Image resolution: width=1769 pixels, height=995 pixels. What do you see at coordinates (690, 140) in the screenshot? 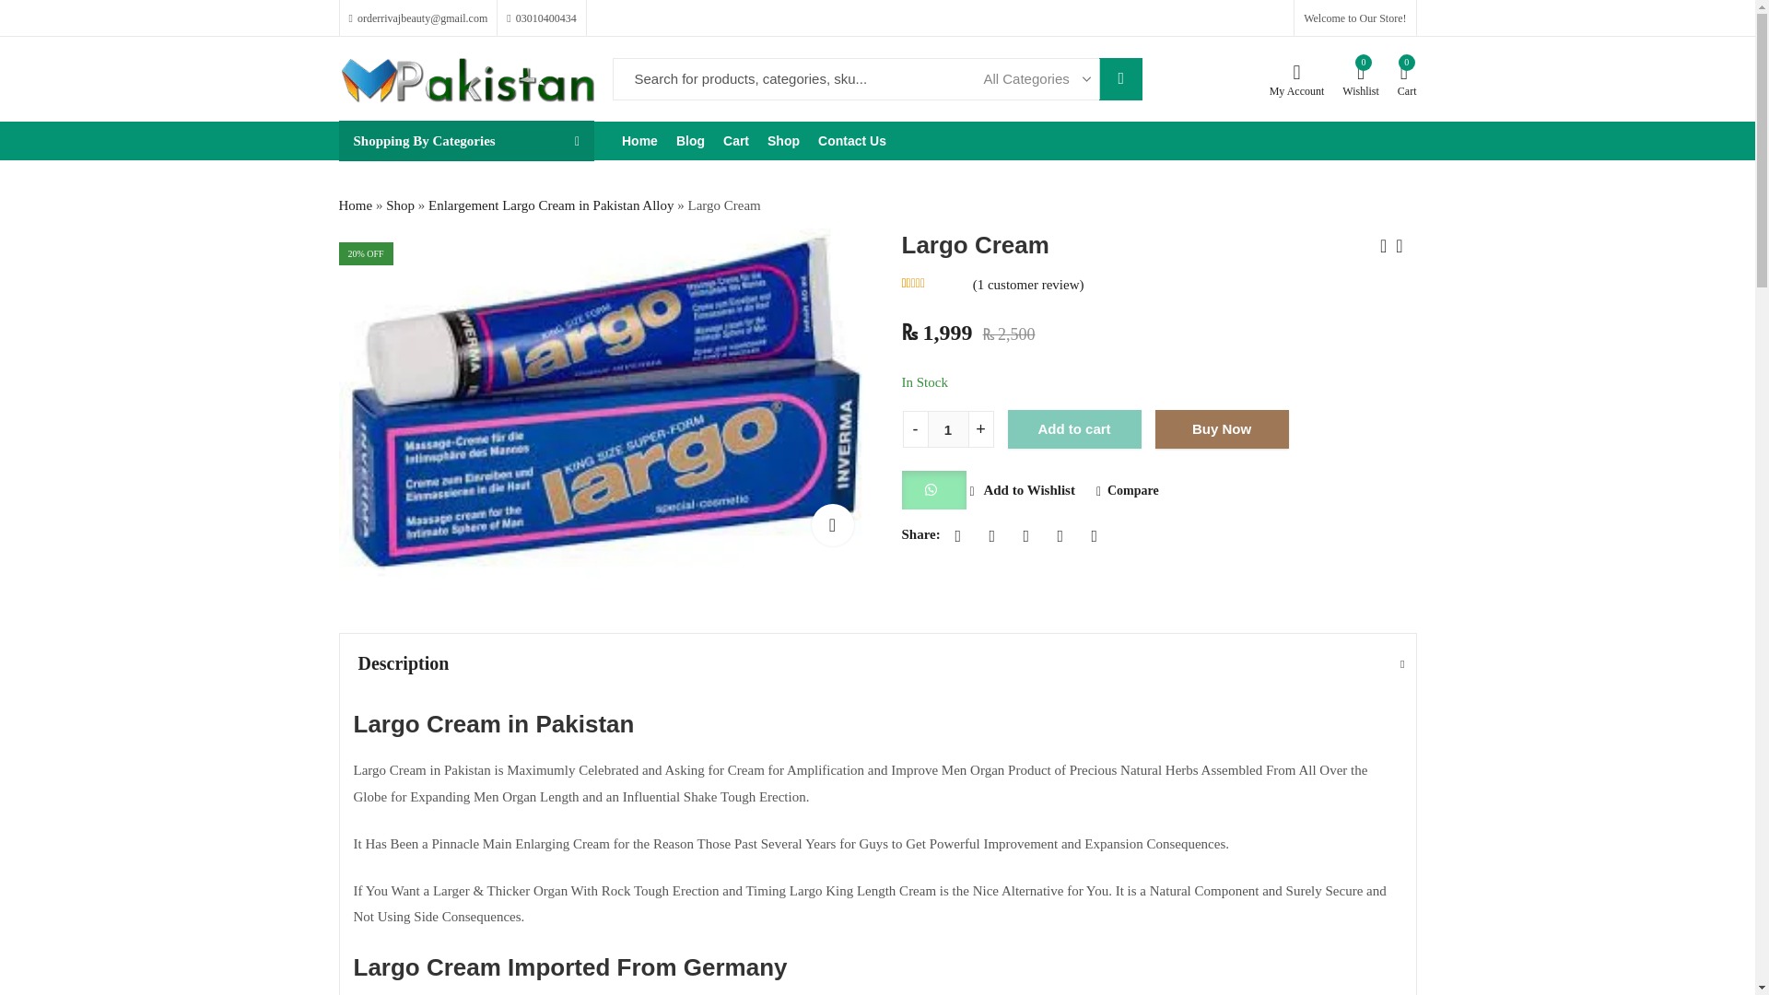
I see `Enlargement Largo Cream in Pakistan Alloy` at bounding box center [690, 140].